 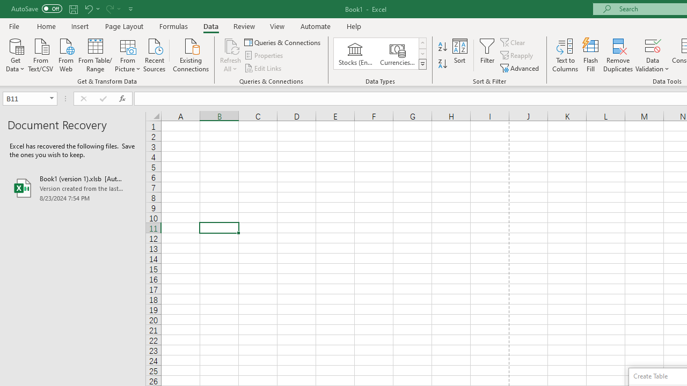 What do you see at coordinates (283, 42) in the screenshot?
I see `Queries & Connections` at bounding box center [283, 42].